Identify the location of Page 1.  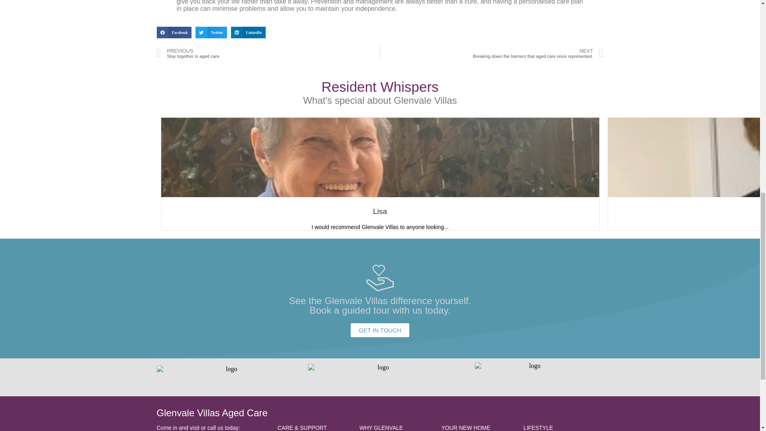
(563, 427).